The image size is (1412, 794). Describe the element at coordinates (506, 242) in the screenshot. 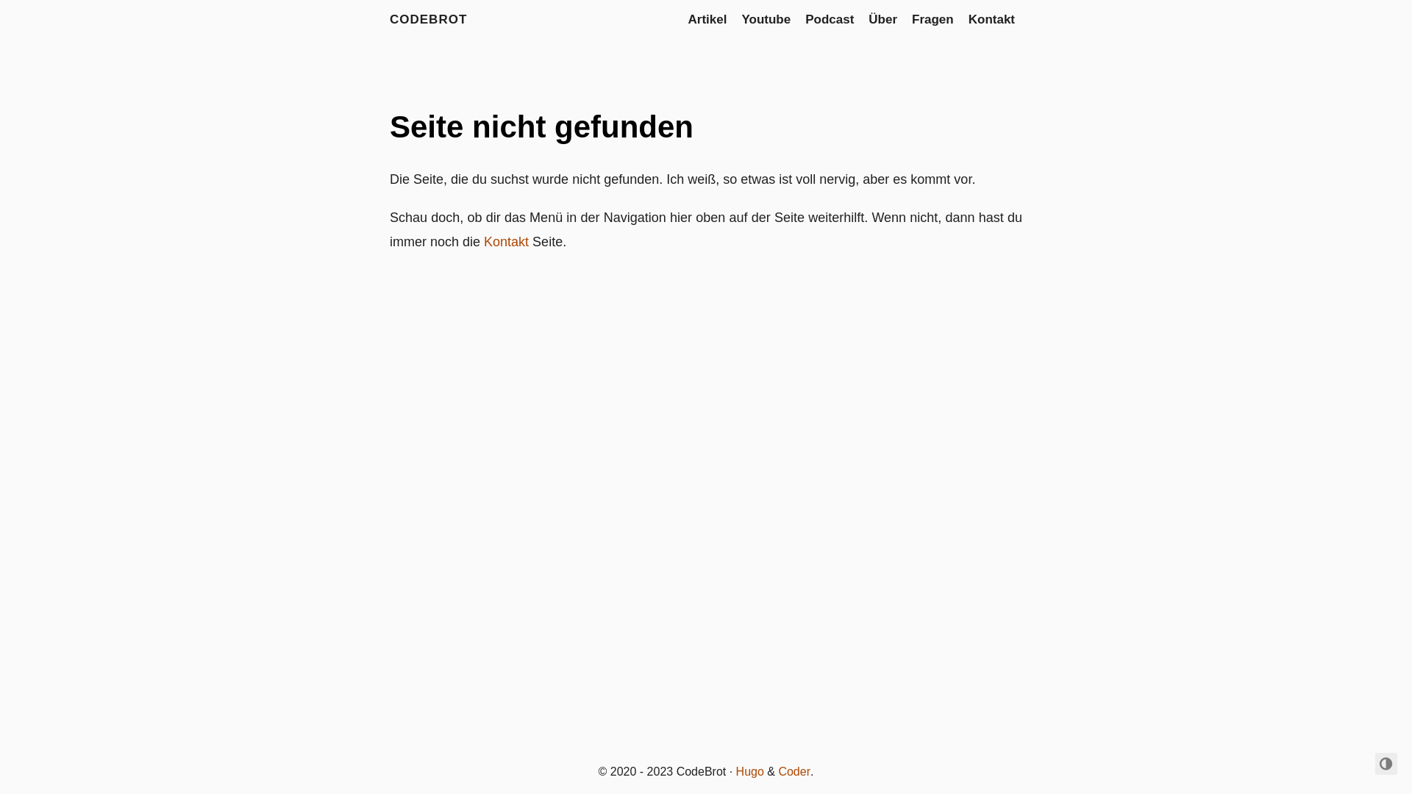

I see `Kontakt` at that location.